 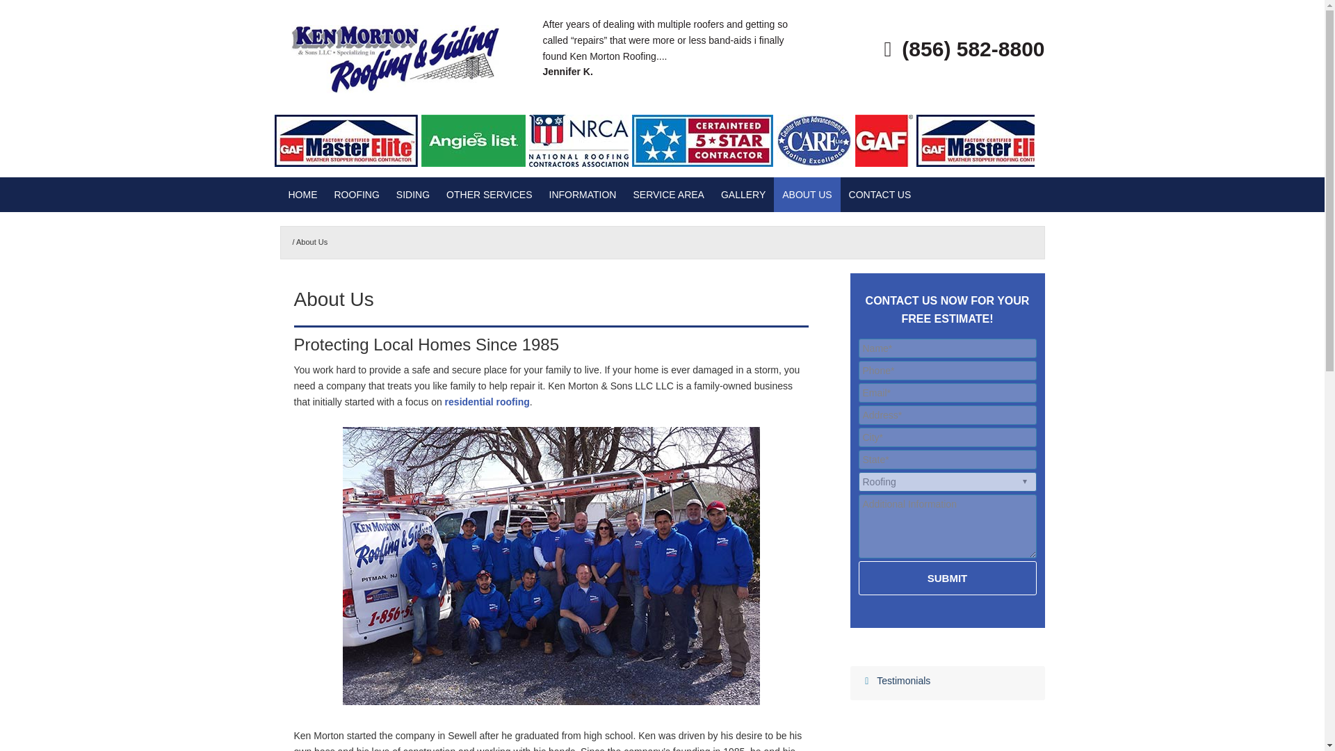 I want to click on SERVICE AREA, so click(x=667, y=194).